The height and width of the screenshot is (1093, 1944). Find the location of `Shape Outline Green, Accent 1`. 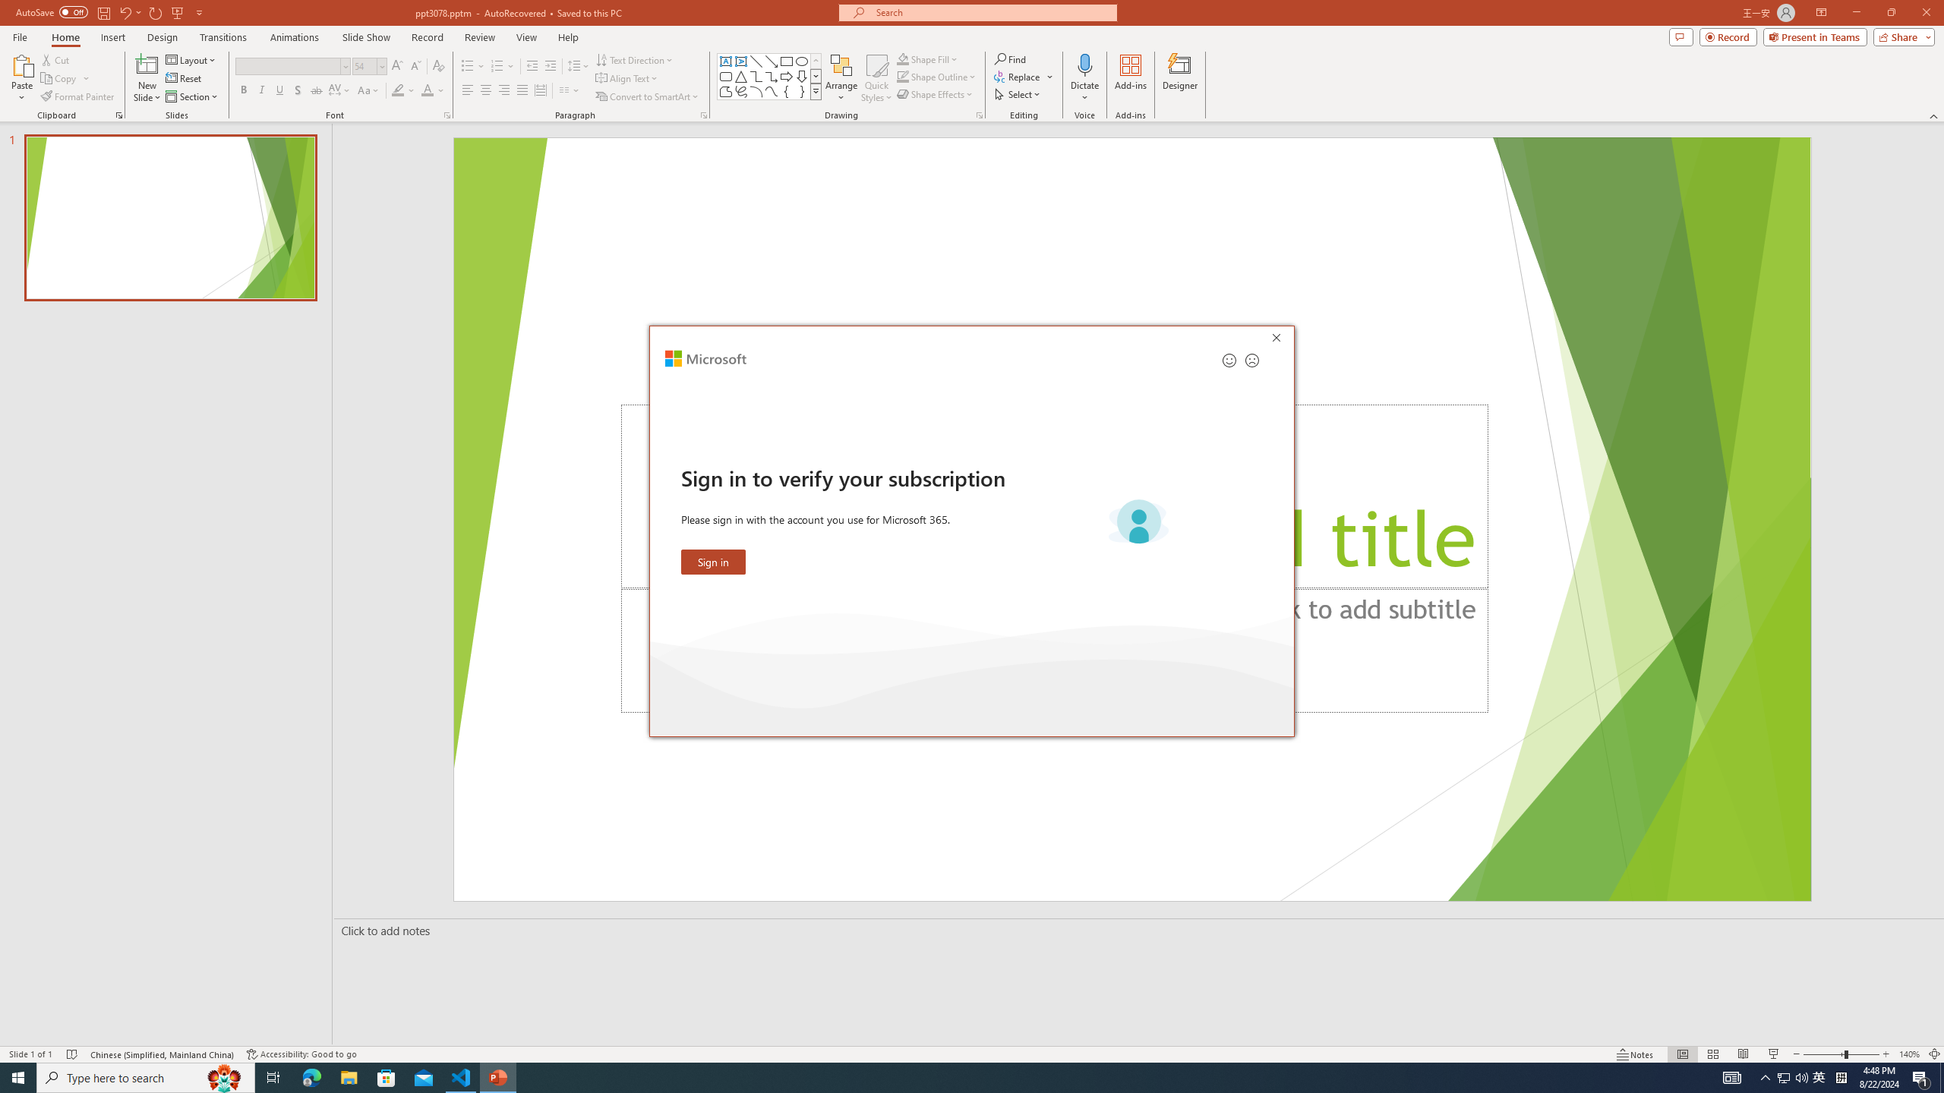

Shape Outline Green, Accent 1 is located at coordinates (902, 76).